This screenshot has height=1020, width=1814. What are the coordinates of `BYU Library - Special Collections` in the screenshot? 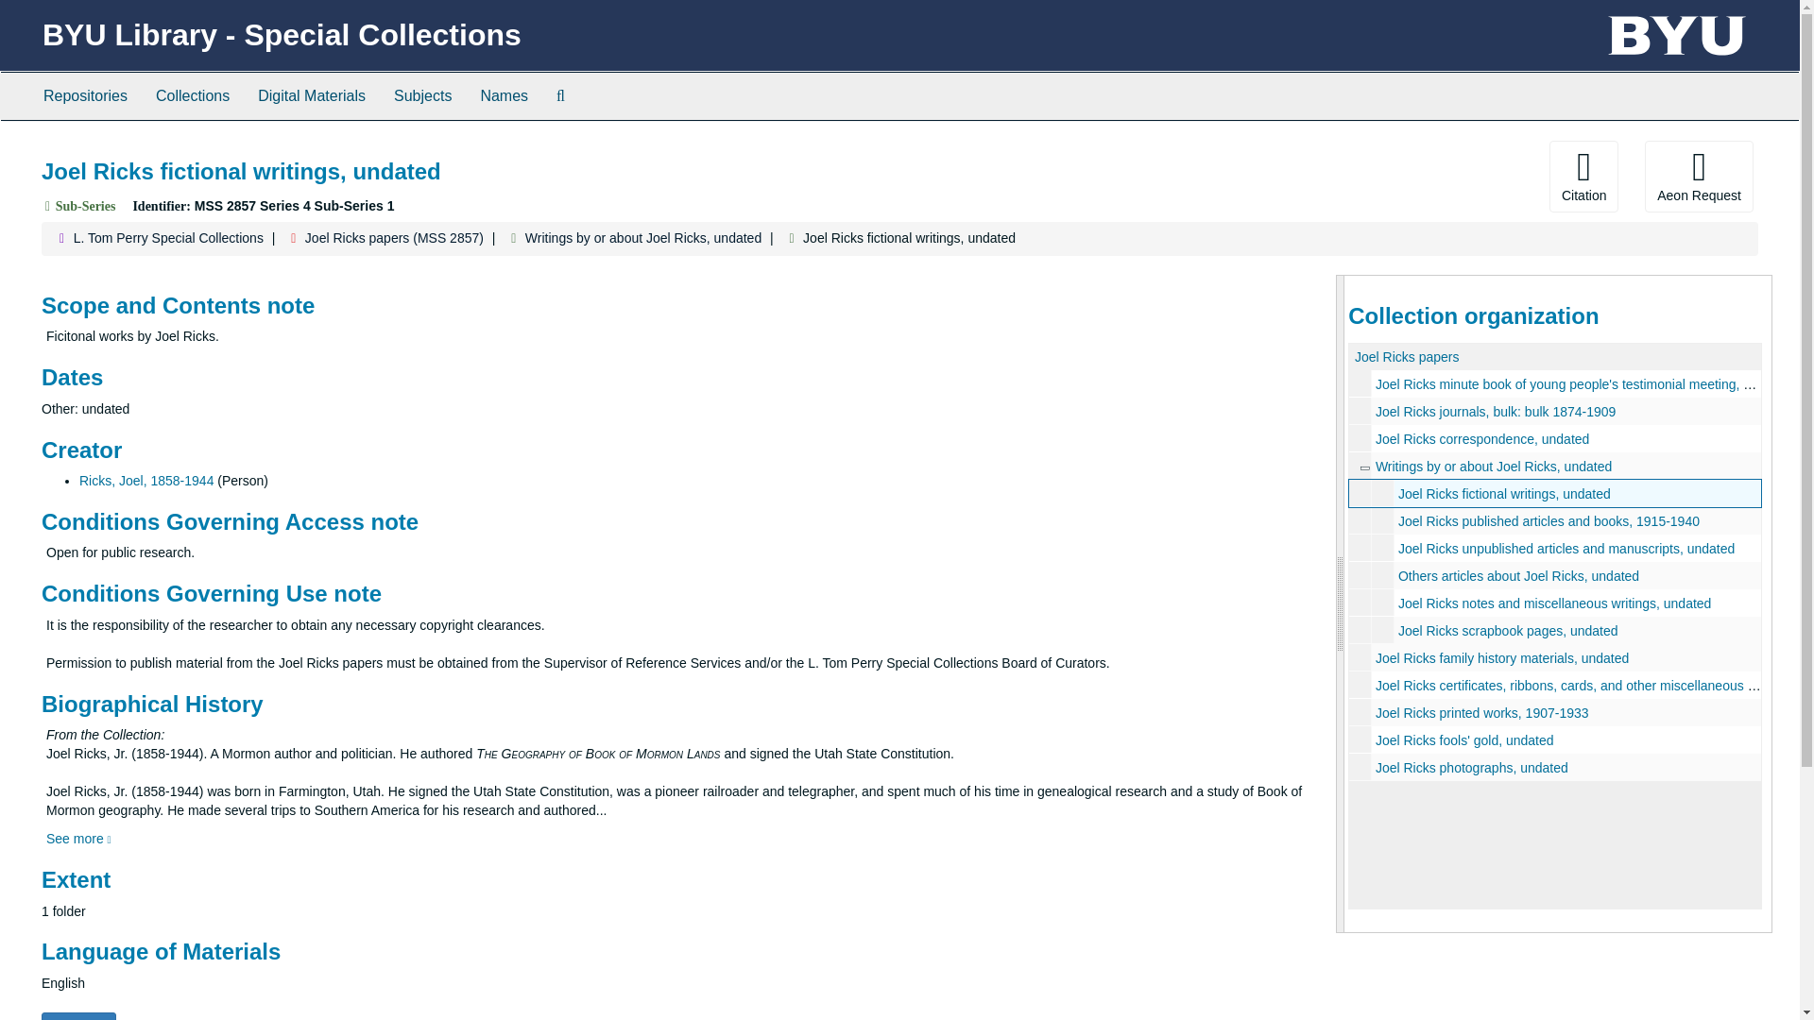 It's located at (282, 35).